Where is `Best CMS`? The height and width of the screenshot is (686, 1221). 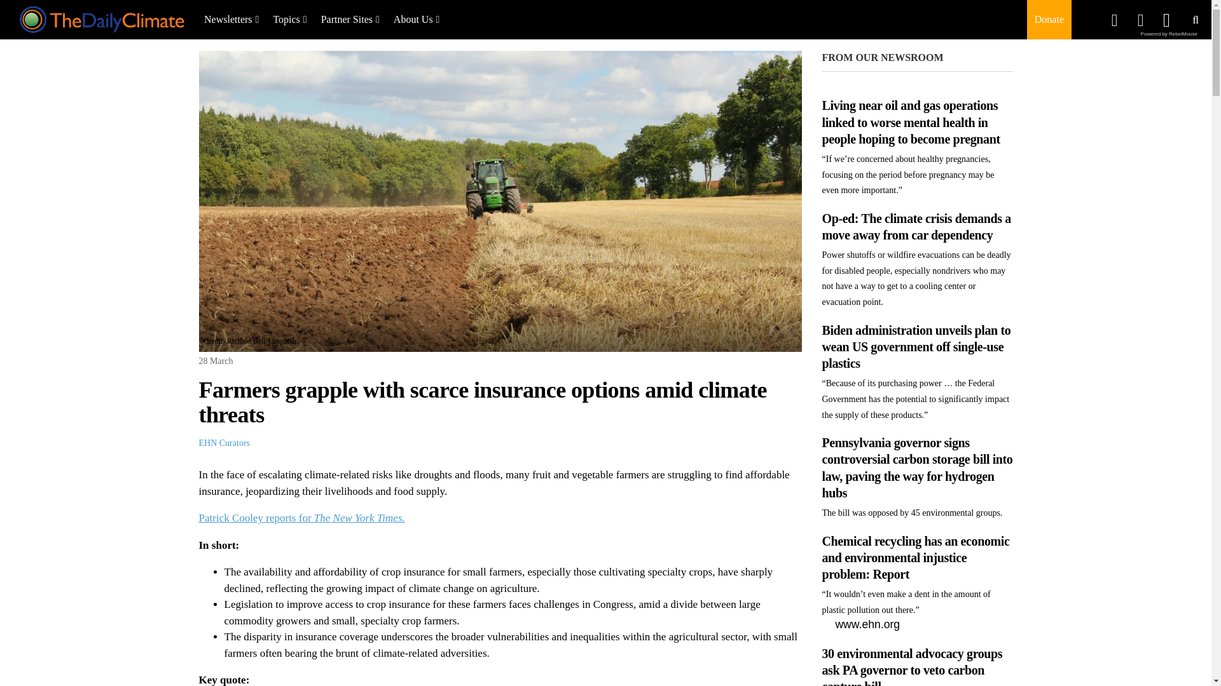 Best CMS is located at coordinates (1169, 34).